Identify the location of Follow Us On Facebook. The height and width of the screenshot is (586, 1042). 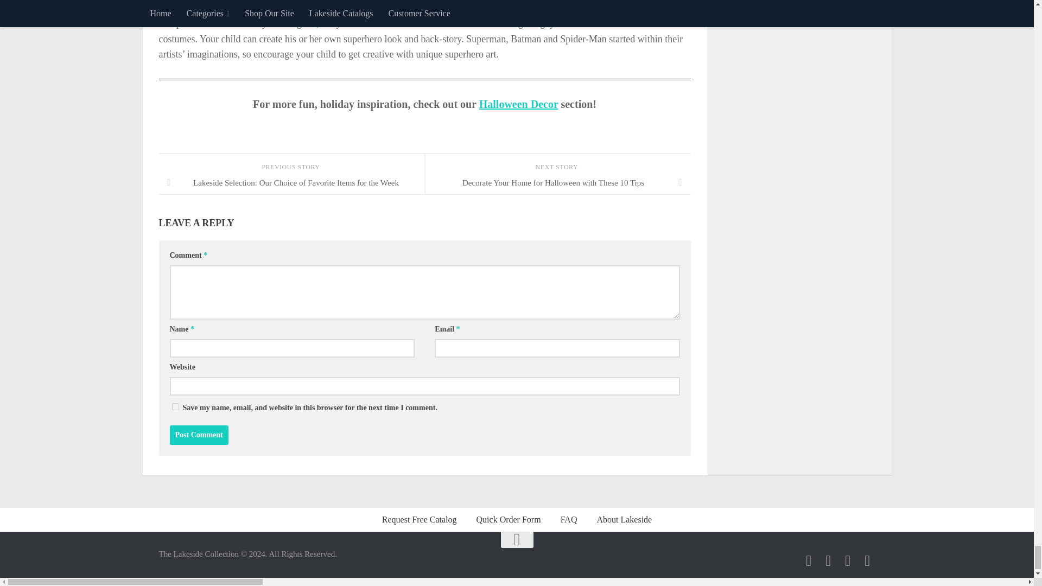
(809, 560).